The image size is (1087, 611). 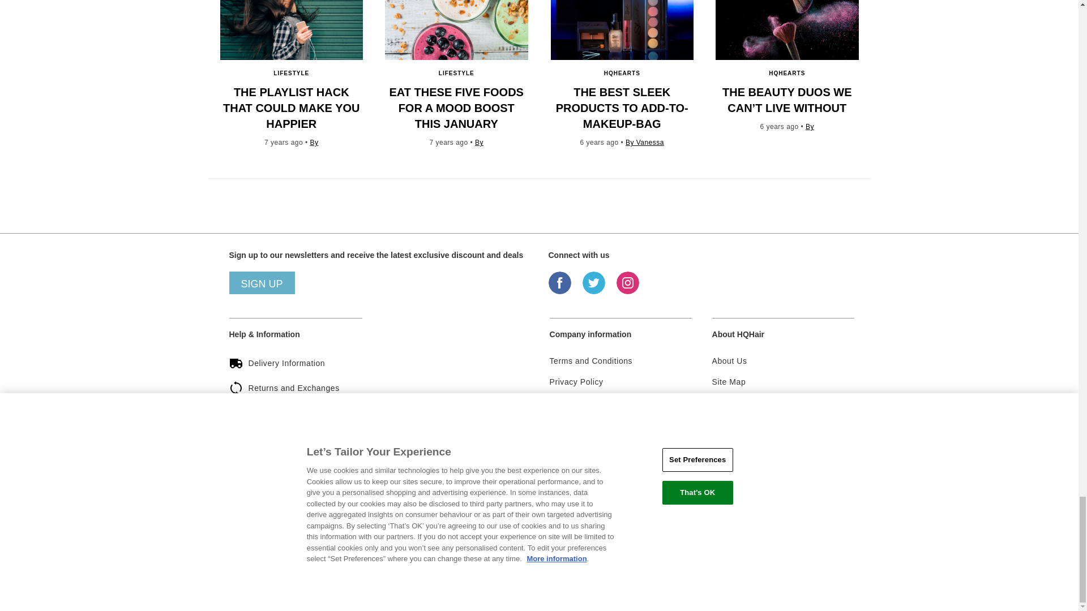 What do you see at coordinates (750, 548) in the screenshot?
I see `One 4 all` at bounding box center [750, 548].